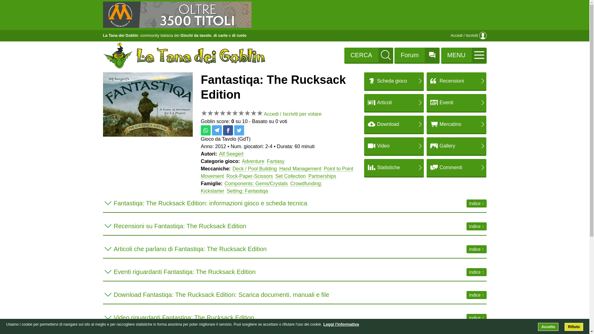  What do you see at coordinates (275, 161) in the screenshot?
I see `Fantasy` at bounding box center [275, 161].